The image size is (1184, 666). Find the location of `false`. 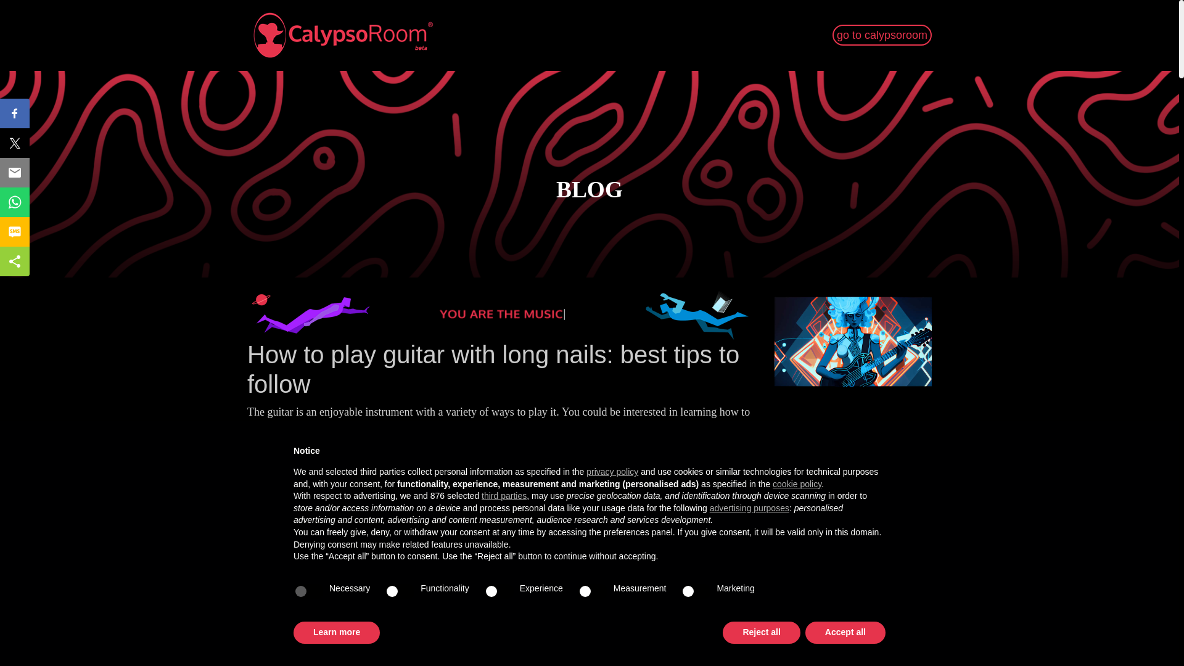

false is located at coordinates (499, 591).